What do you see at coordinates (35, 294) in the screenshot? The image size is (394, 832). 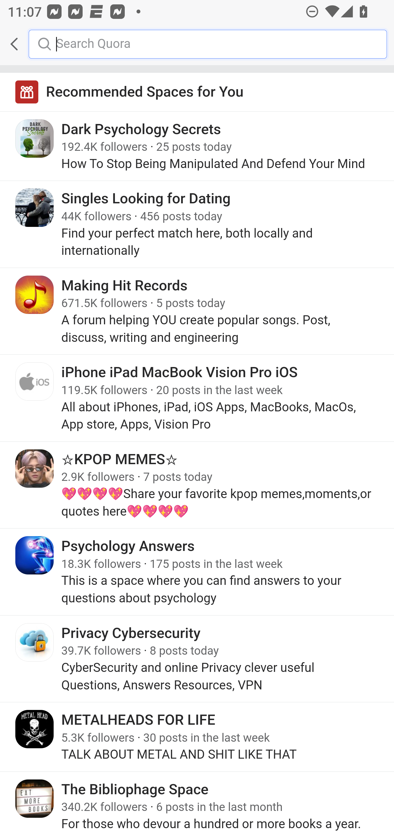 I see `Icon for Making Hit Records` at bounding box center [35, 294].